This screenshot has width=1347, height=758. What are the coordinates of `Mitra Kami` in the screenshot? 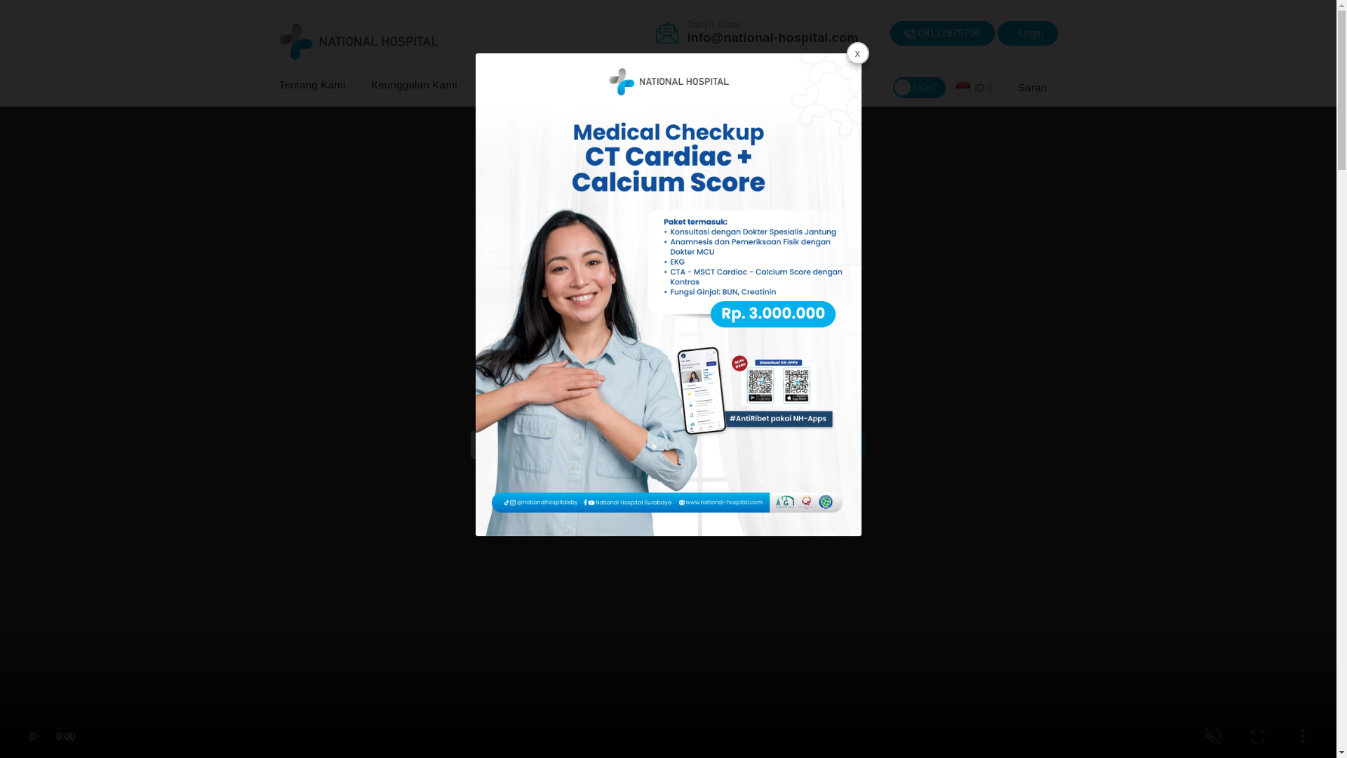 It's located at (505, 85).